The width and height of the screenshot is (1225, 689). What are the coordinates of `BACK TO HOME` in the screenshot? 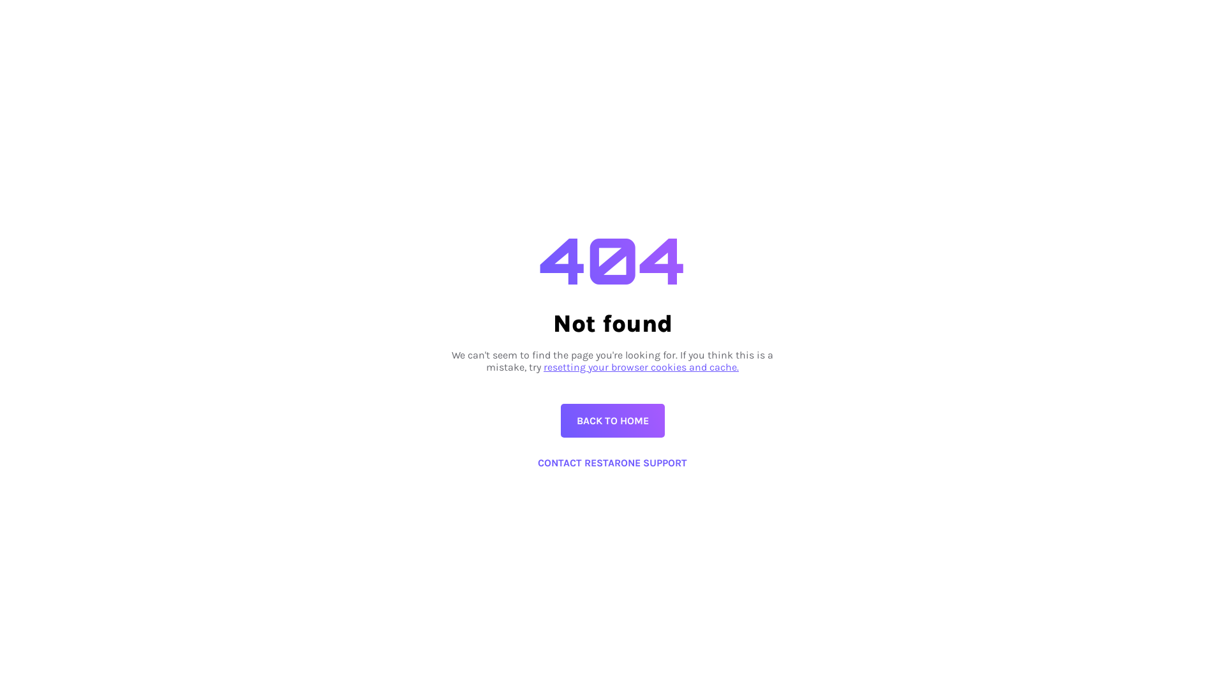 It's located at (612, 421).